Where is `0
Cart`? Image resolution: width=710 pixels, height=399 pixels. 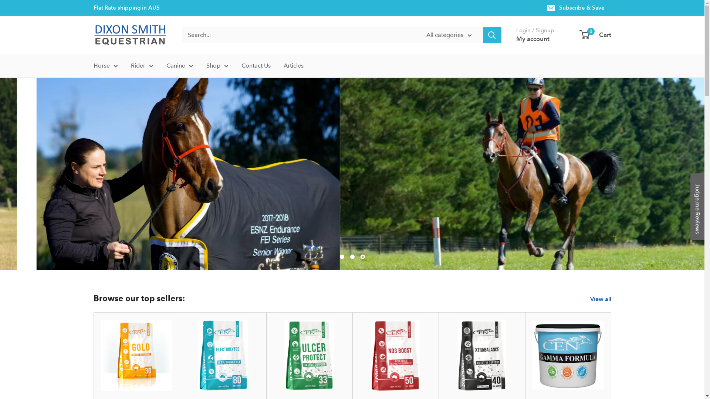 0
Cart is located at coordinates (595, 35).